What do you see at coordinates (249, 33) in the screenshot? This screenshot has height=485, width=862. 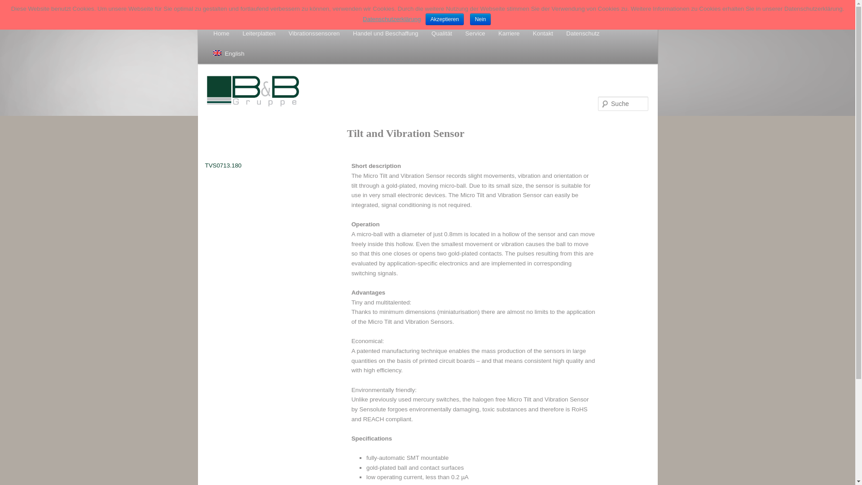 I see `Skip to primary content` at bounding box center [249, 33].